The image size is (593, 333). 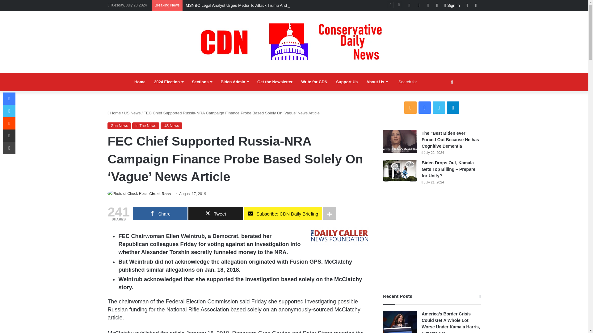 What do you see at coordinates (347, 82) in the screenshot?
I see `Support CDN With a Small Donation` at bounding box center [347, 82].